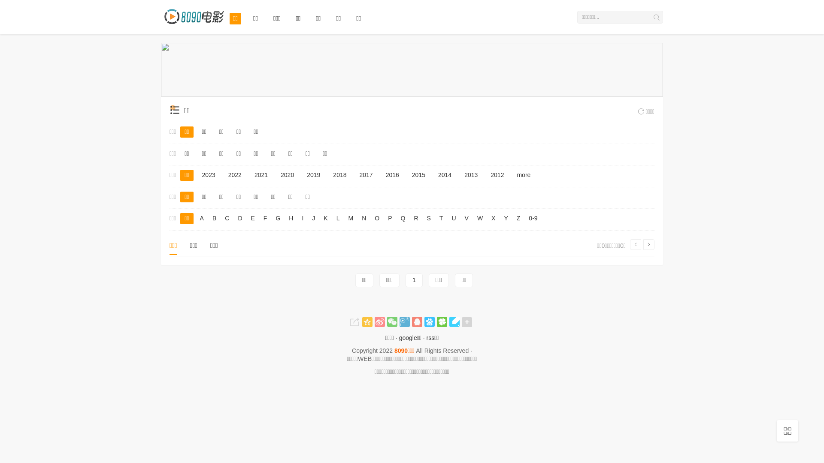  Describe the element at coordinates (235, 175) in the screenshot. I see `2022` at that location.